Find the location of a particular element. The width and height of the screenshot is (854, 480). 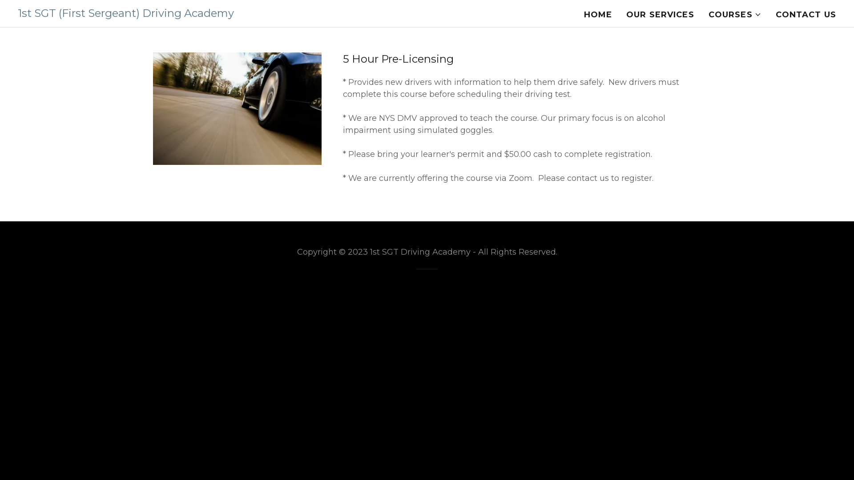

COURSES is located at coordinates (735, 15).